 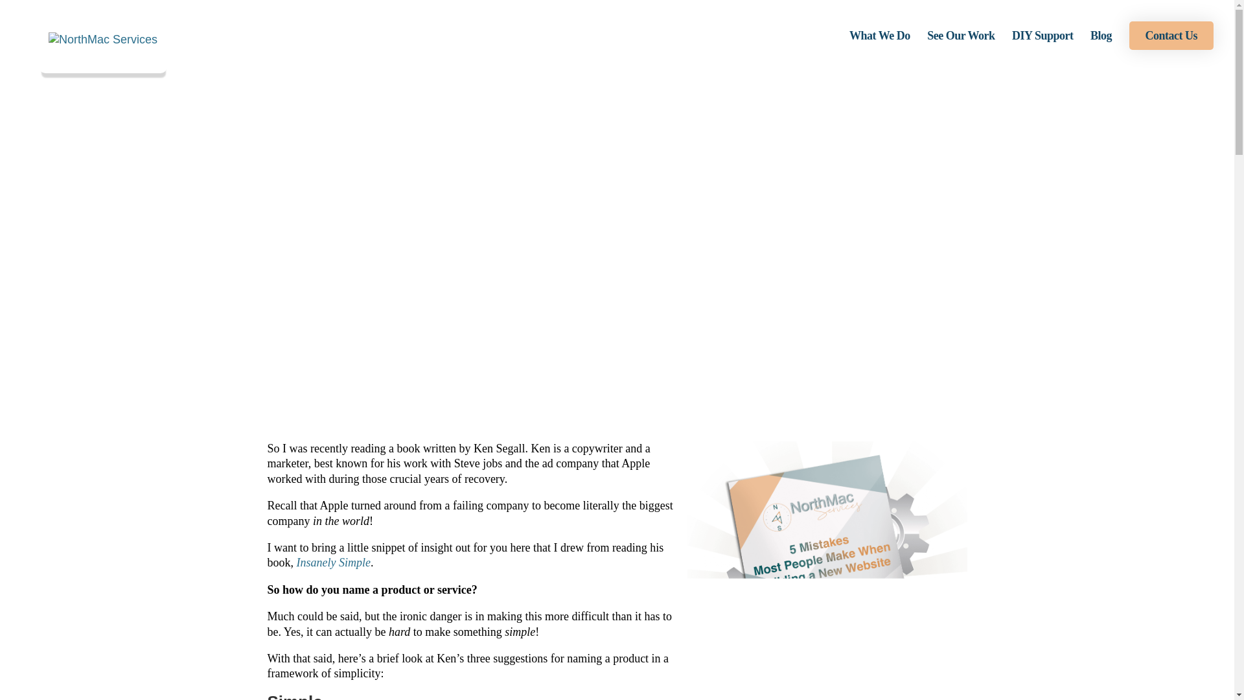 What do you see at coordinates (960, 46) in the screenshot?
I see `See Our Work` at bounding box center [960, 46].